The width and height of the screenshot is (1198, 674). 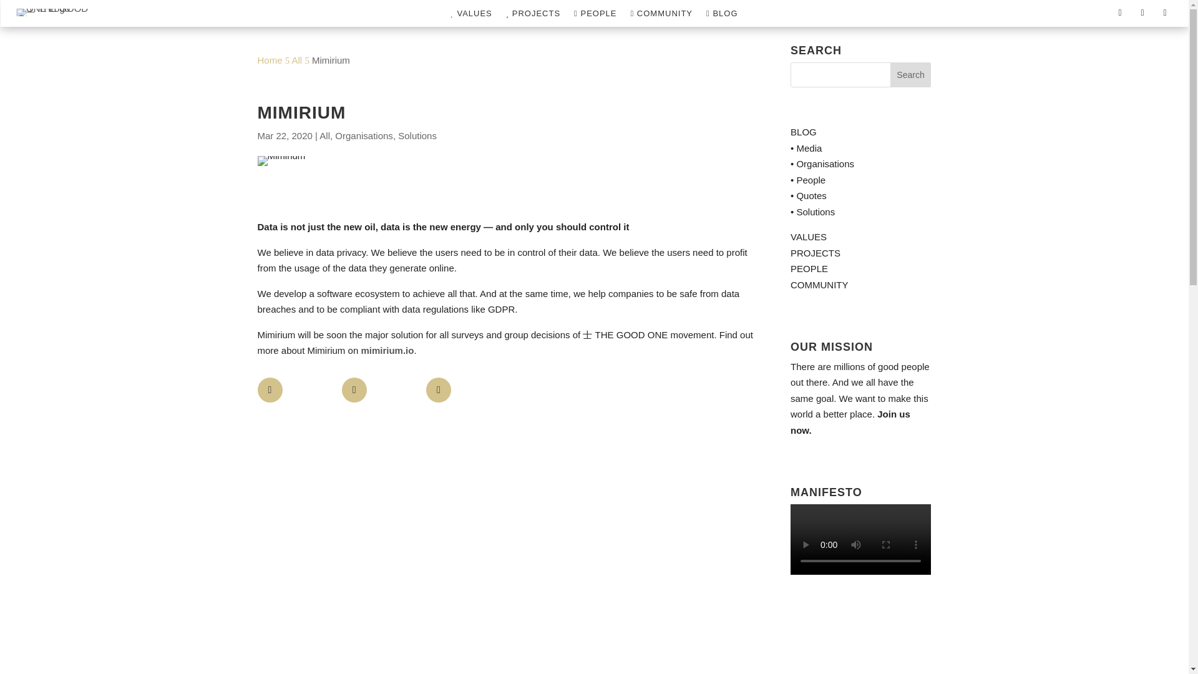 What do you see at coordinates (809, 268) in the screenshot?
I see `PEOPLE` at bounding box center [809, 268].